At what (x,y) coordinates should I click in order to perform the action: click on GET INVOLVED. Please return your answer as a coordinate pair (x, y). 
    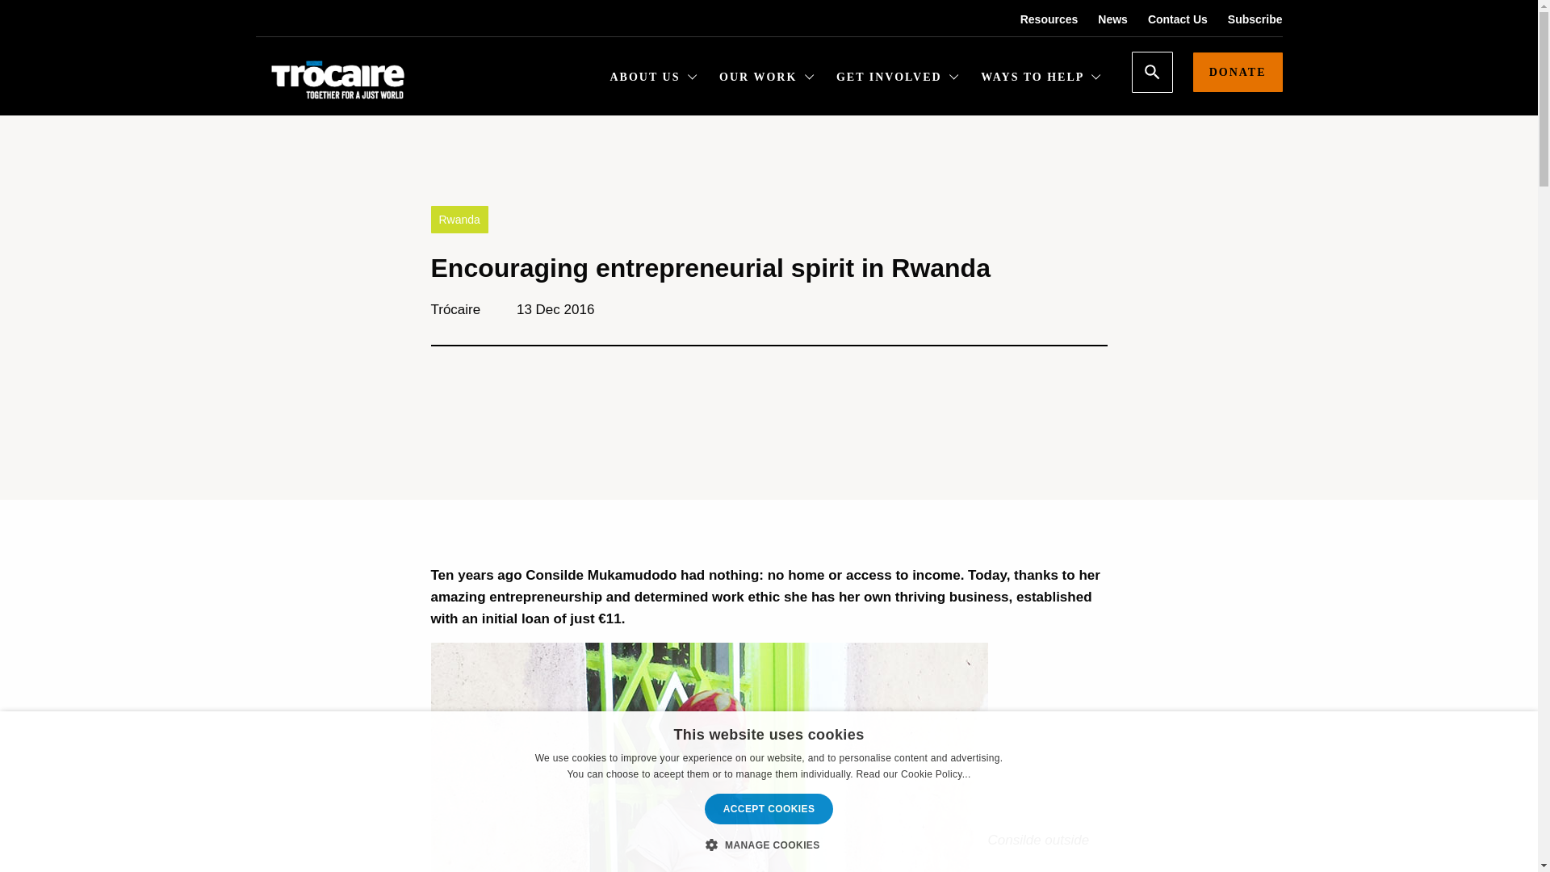
    Looking at the image, I should click on (898, 79).